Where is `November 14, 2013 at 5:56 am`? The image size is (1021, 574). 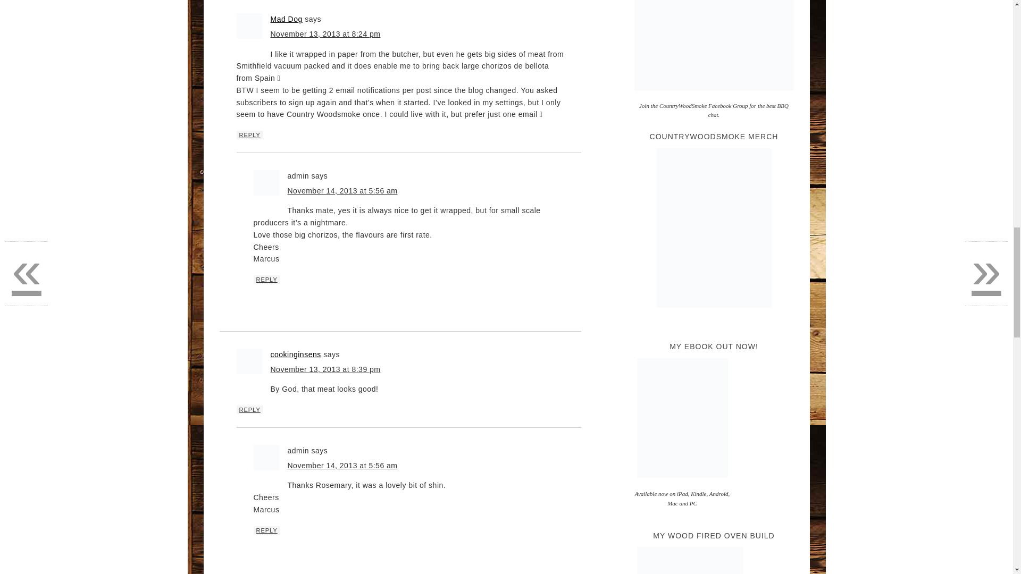 November 14, 2013 at 5:56 am is located at coordinates (341, 191).